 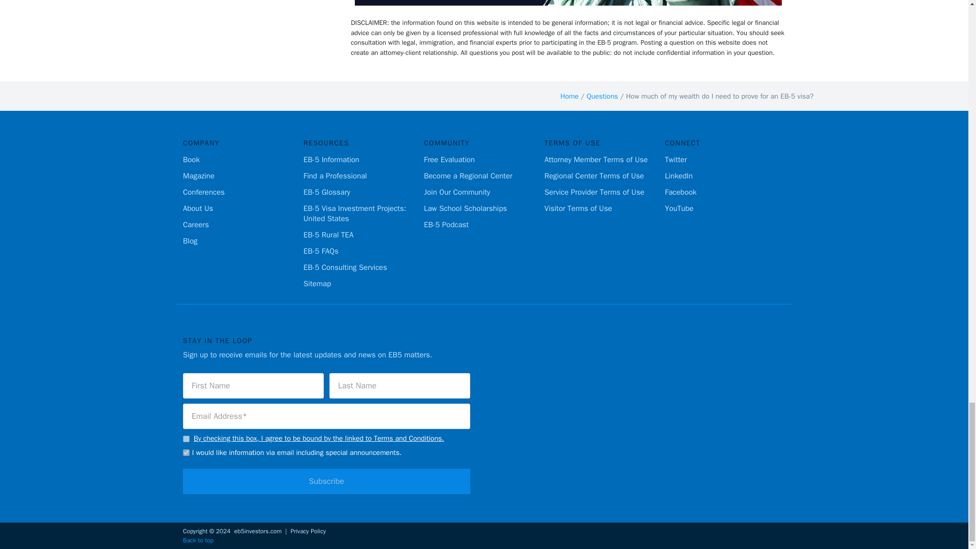 What do you see at coordinates (186, 439) in the screenshot?
I see `1` at bounding box center [186, 439].